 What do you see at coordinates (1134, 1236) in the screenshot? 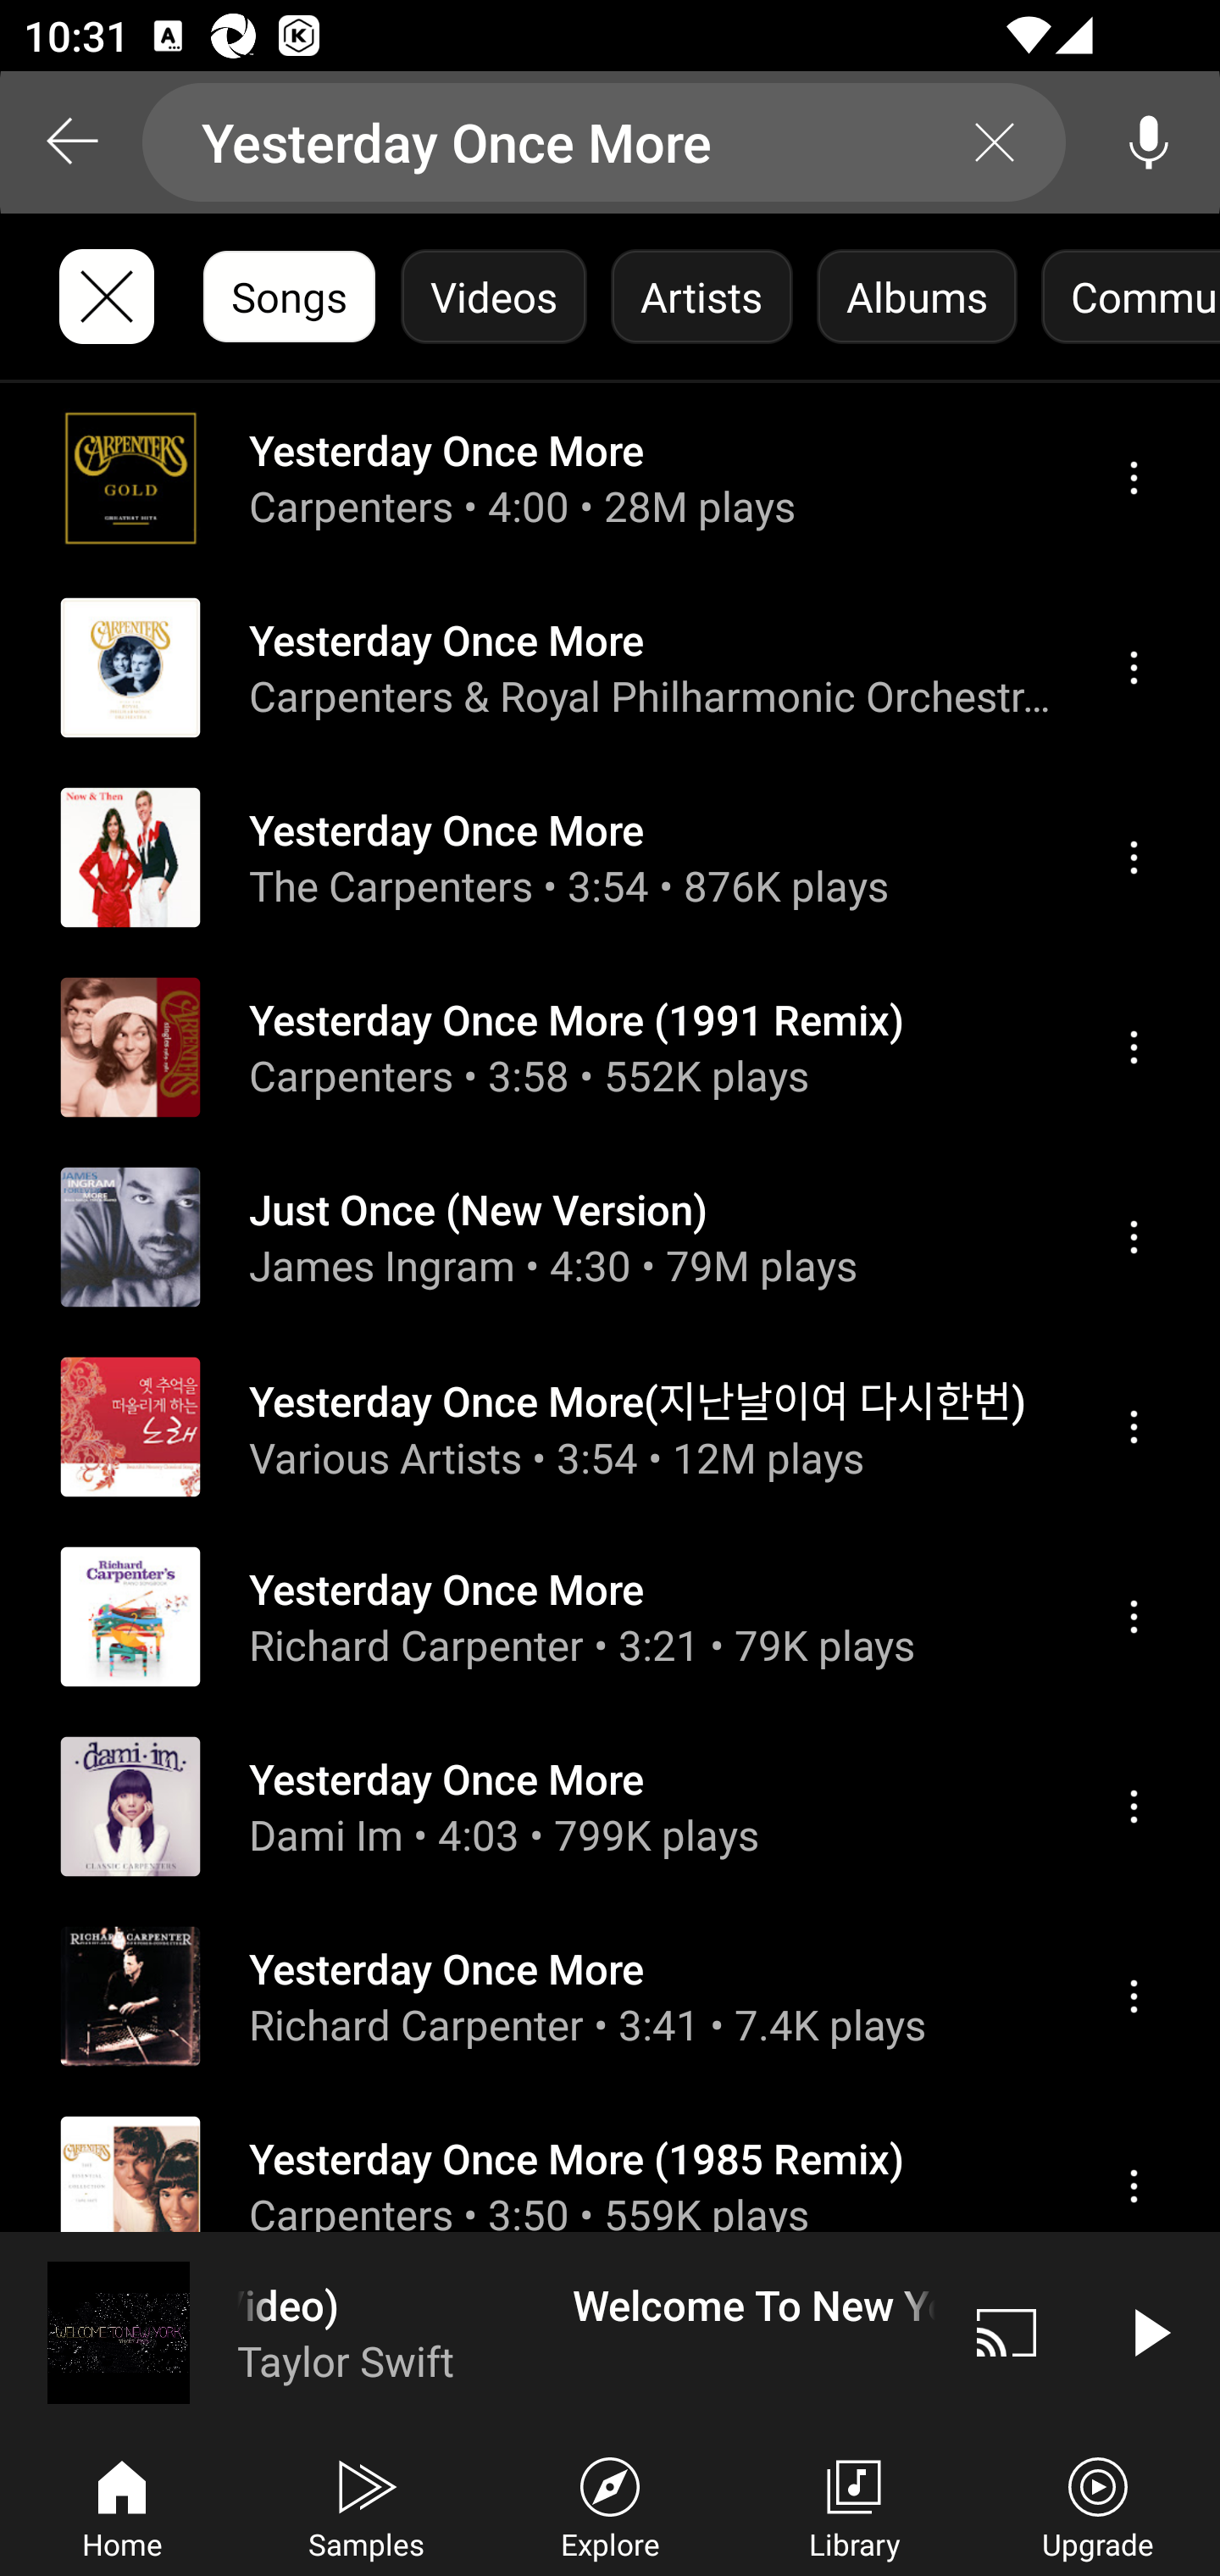
I see `Menu` at bounding box center [1134, 1236].